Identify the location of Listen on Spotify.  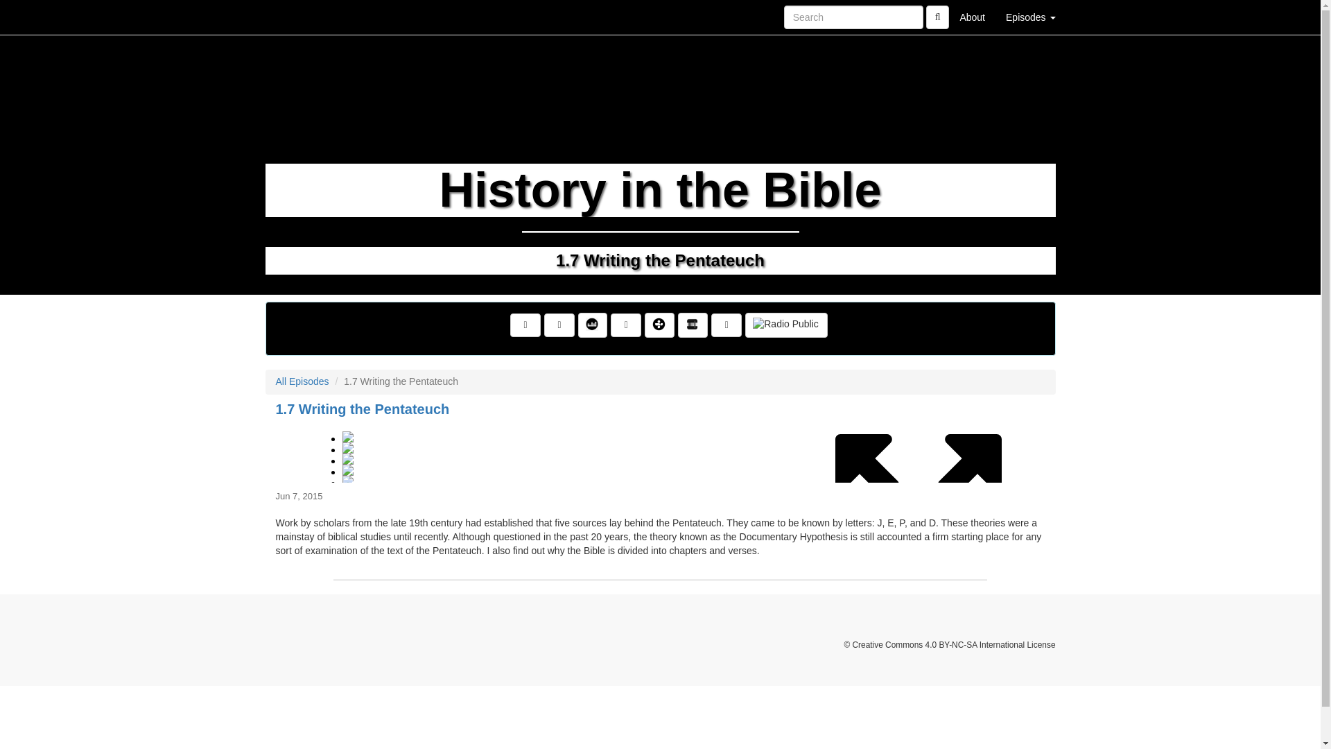
(726, 325).